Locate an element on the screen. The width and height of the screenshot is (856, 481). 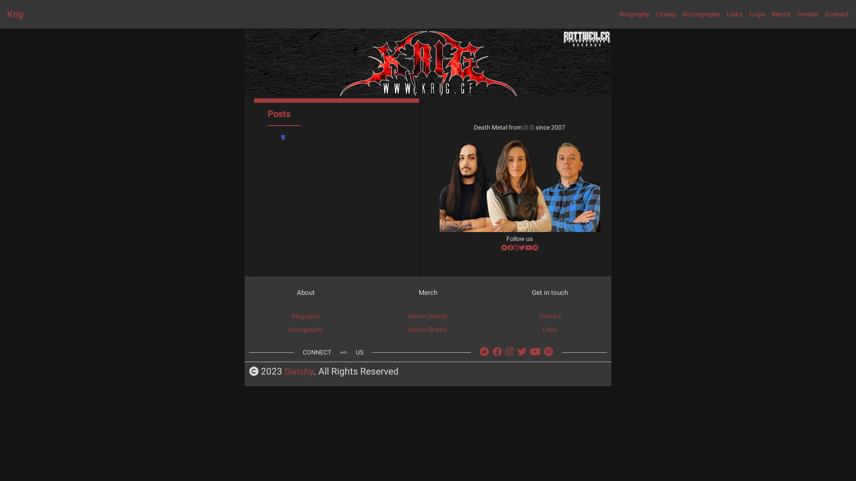
Youtube is located at coordinates (529, 248).